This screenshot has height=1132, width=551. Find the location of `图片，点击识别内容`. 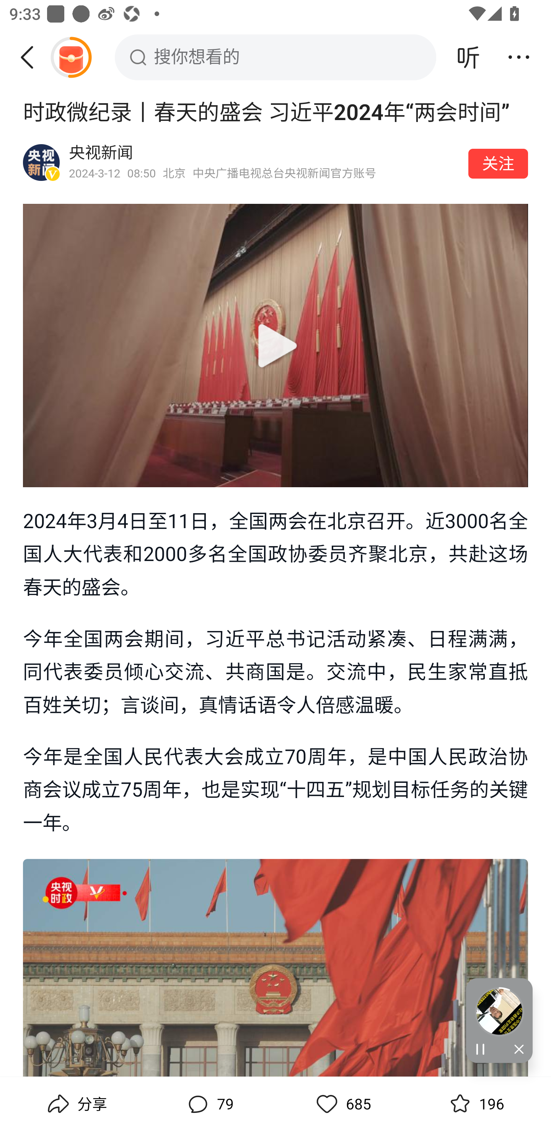

图片，点击识别内容 is located at coordinates (275, 968).